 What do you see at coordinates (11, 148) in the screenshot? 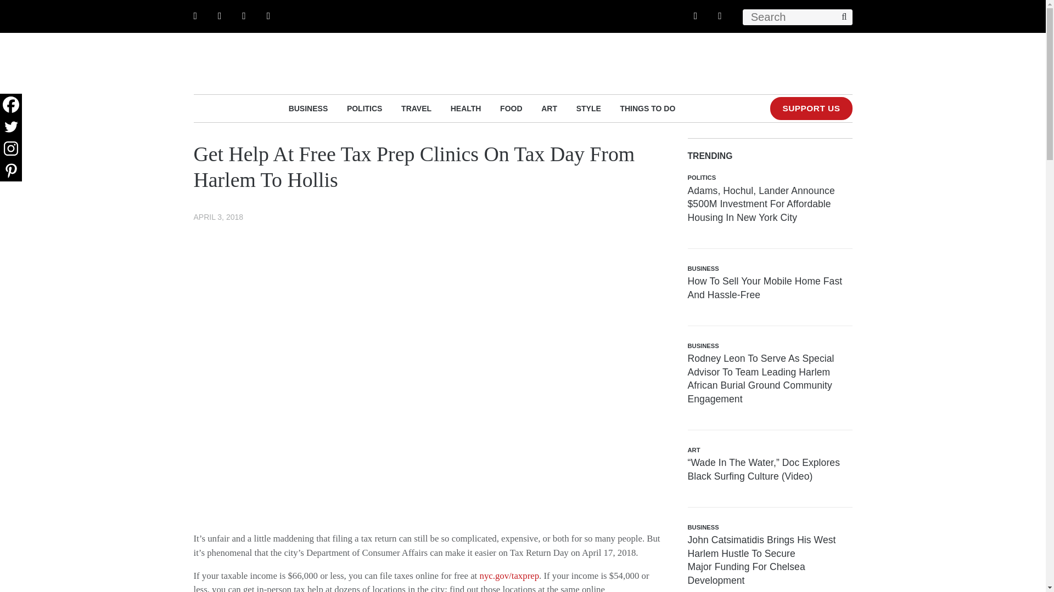
I see `Instagram` at bounding box center [11, 148].